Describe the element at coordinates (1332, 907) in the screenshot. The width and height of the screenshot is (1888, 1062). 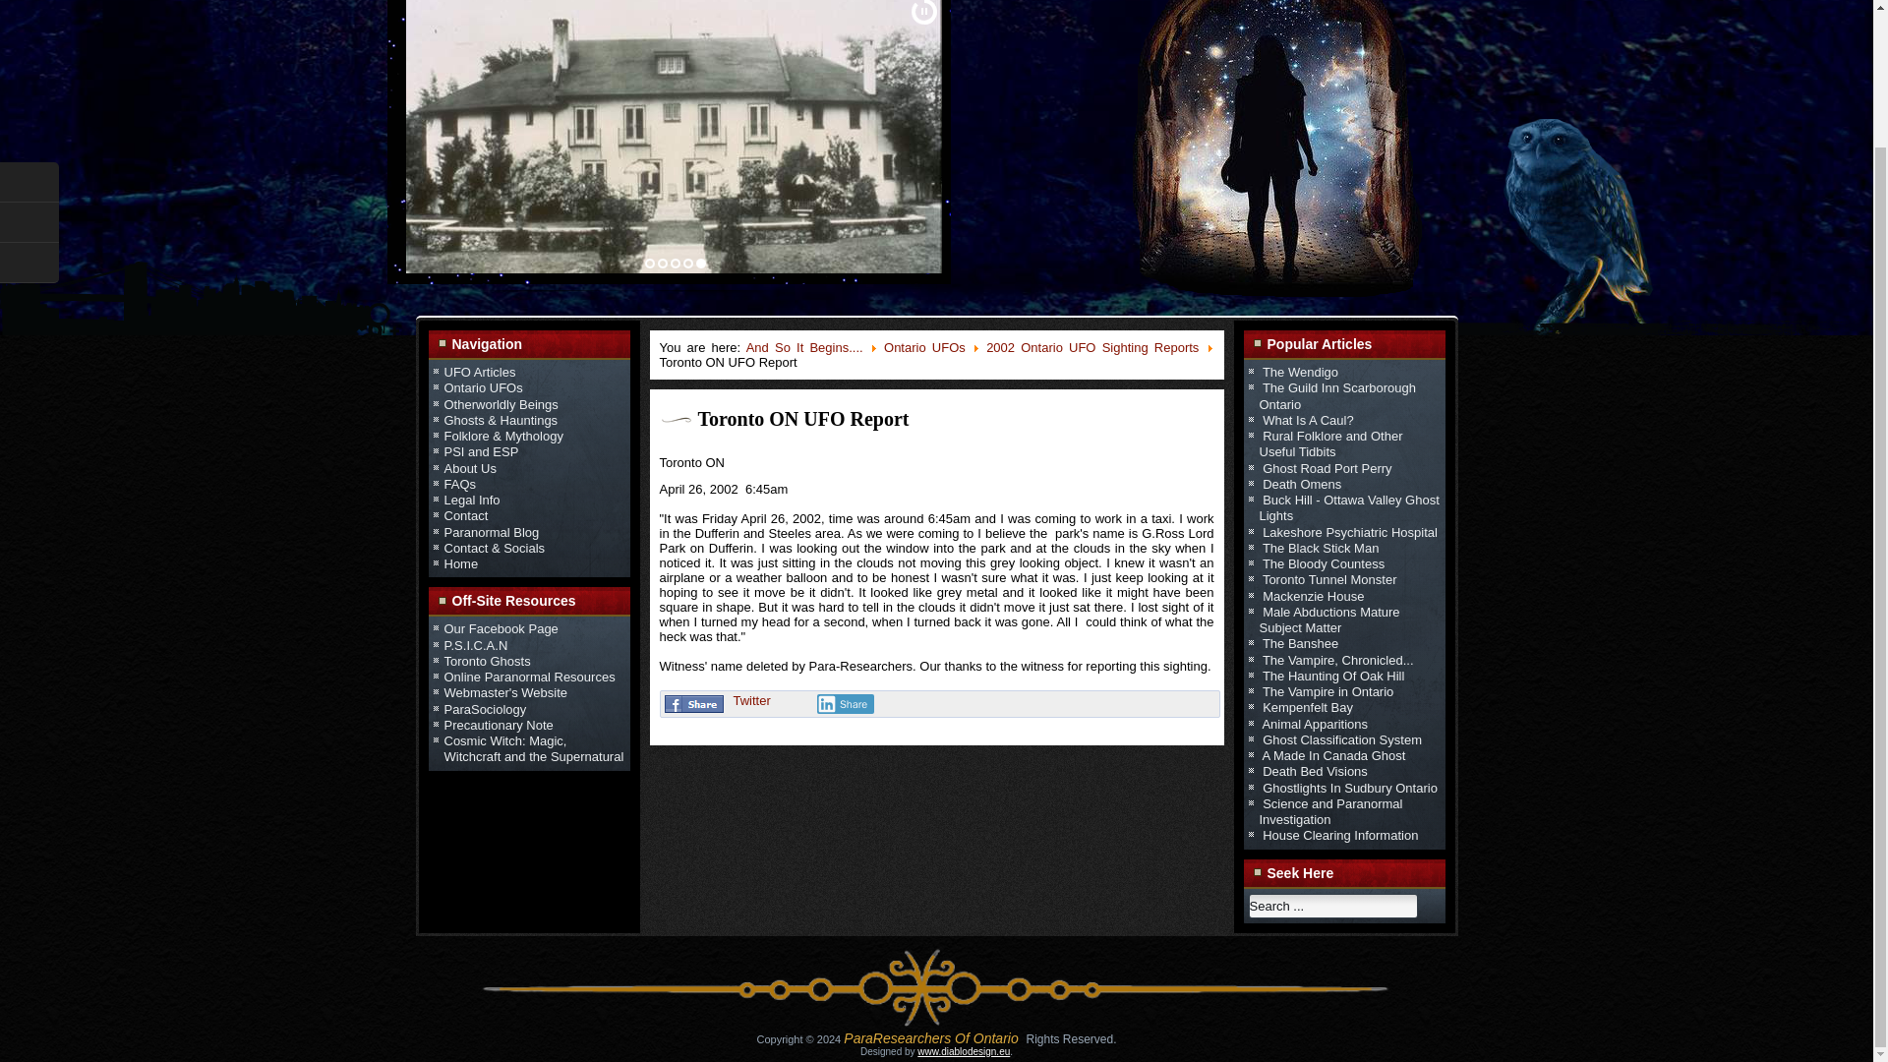
I see `Search ...` at that location.